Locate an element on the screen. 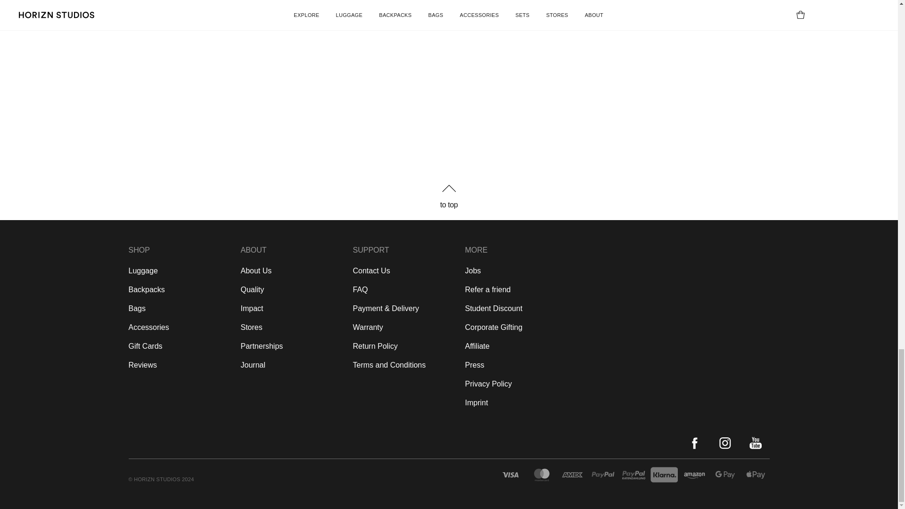 Image resolution: width=905 pixels, height=509 pixels. to top is located at coordinates (449, 205).